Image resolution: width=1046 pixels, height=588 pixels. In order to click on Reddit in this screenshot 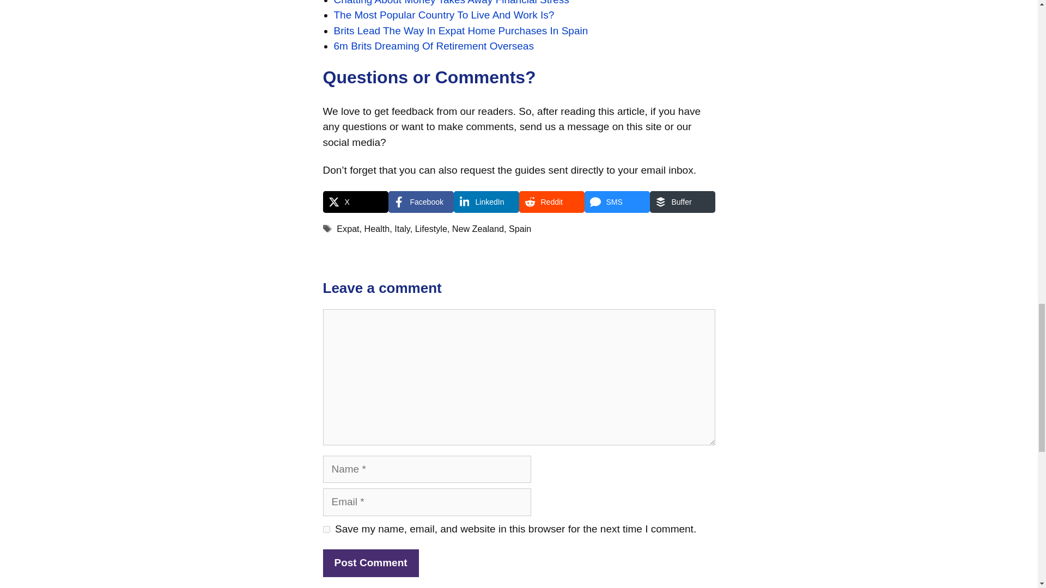, I will do `click(551, 201)`.